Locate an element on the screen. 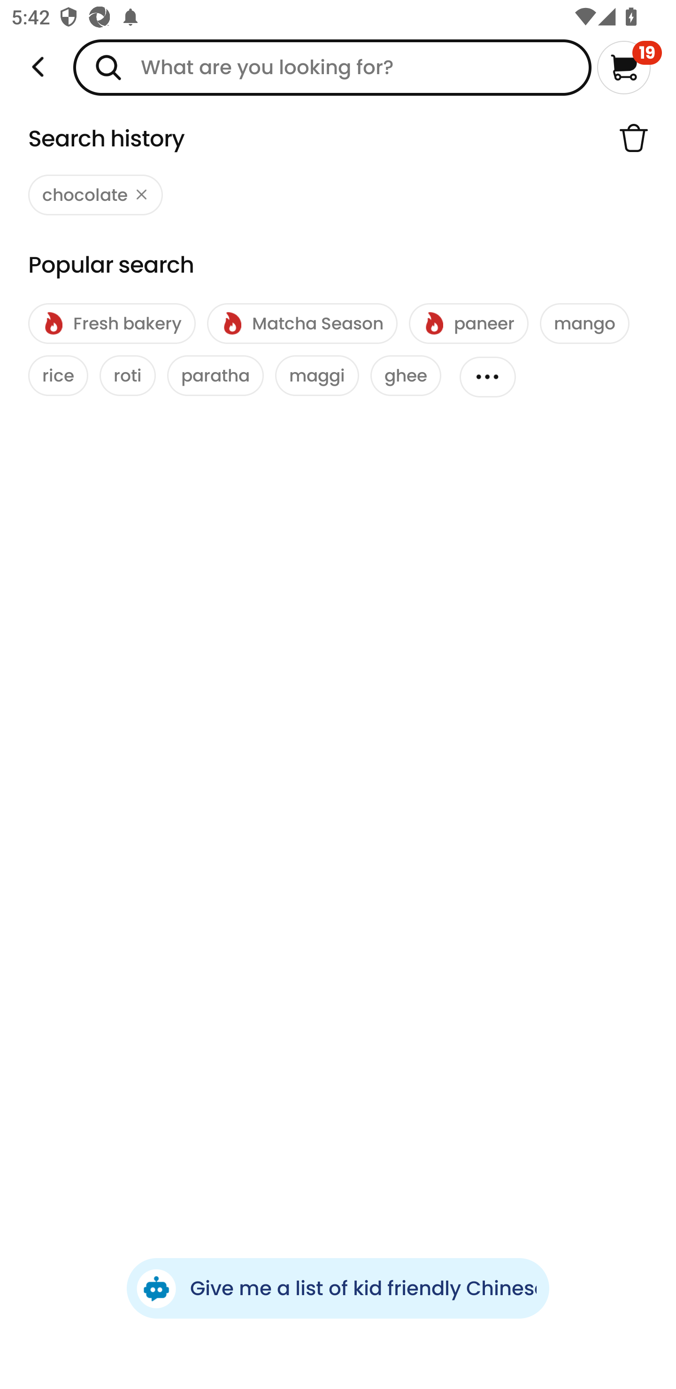 The height and width of the screenshot is (1389, 676). ghee is located at coordinates (406, 375).